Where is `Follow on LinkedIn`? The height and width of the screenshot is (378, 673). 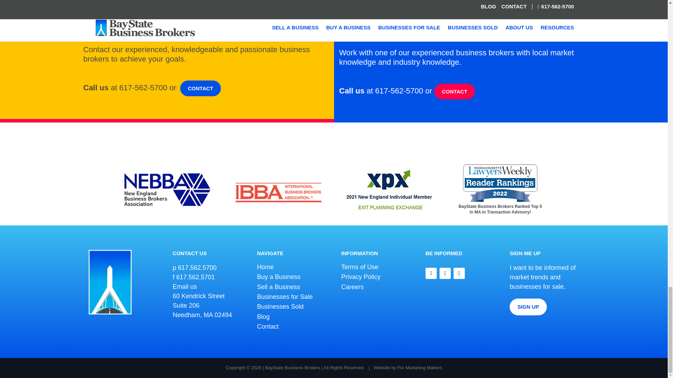
Follow on LinkedIn is located at coordinates (431, 273).